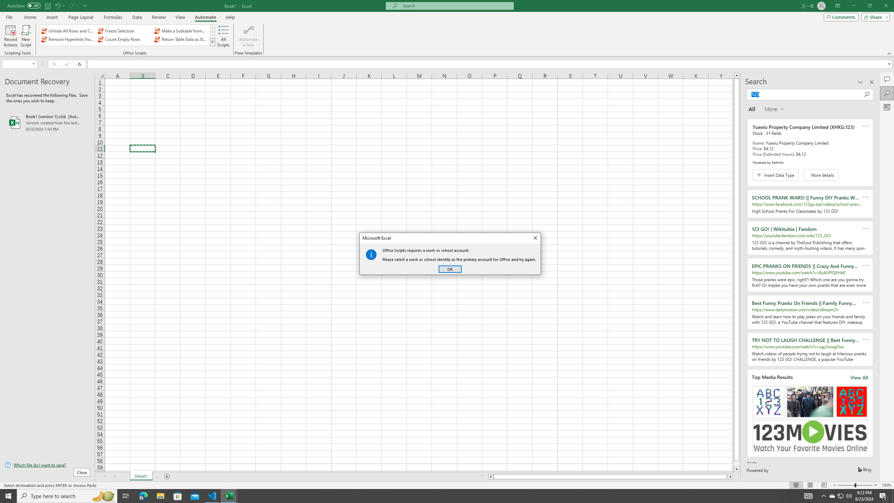 This screenshot has width=894, height=503. Describe the element at coordinates (737, 75) in the screenshot. I see `Line up` at that location.